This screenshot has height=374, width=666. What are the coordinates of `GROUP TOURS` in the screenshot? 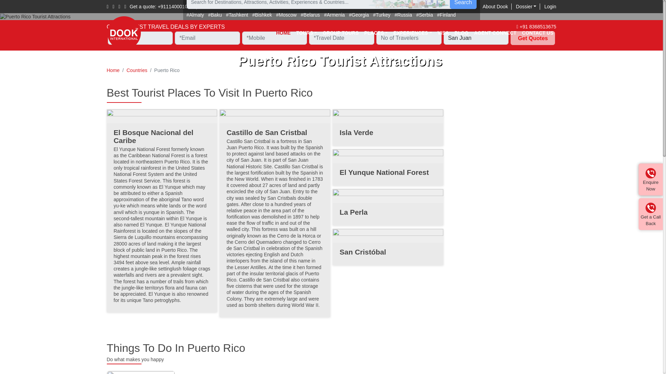 It's located at (341, 33).